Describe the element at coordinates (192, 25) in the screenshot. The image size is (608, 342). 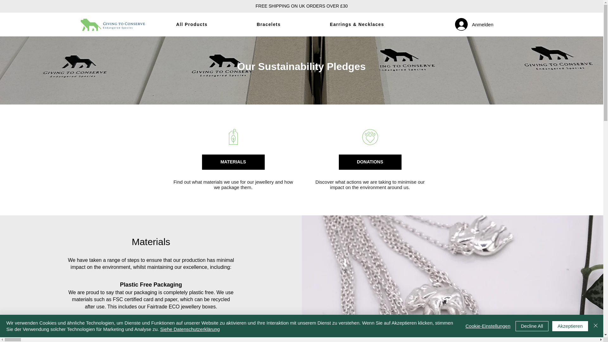
I see `All Products` at that location.